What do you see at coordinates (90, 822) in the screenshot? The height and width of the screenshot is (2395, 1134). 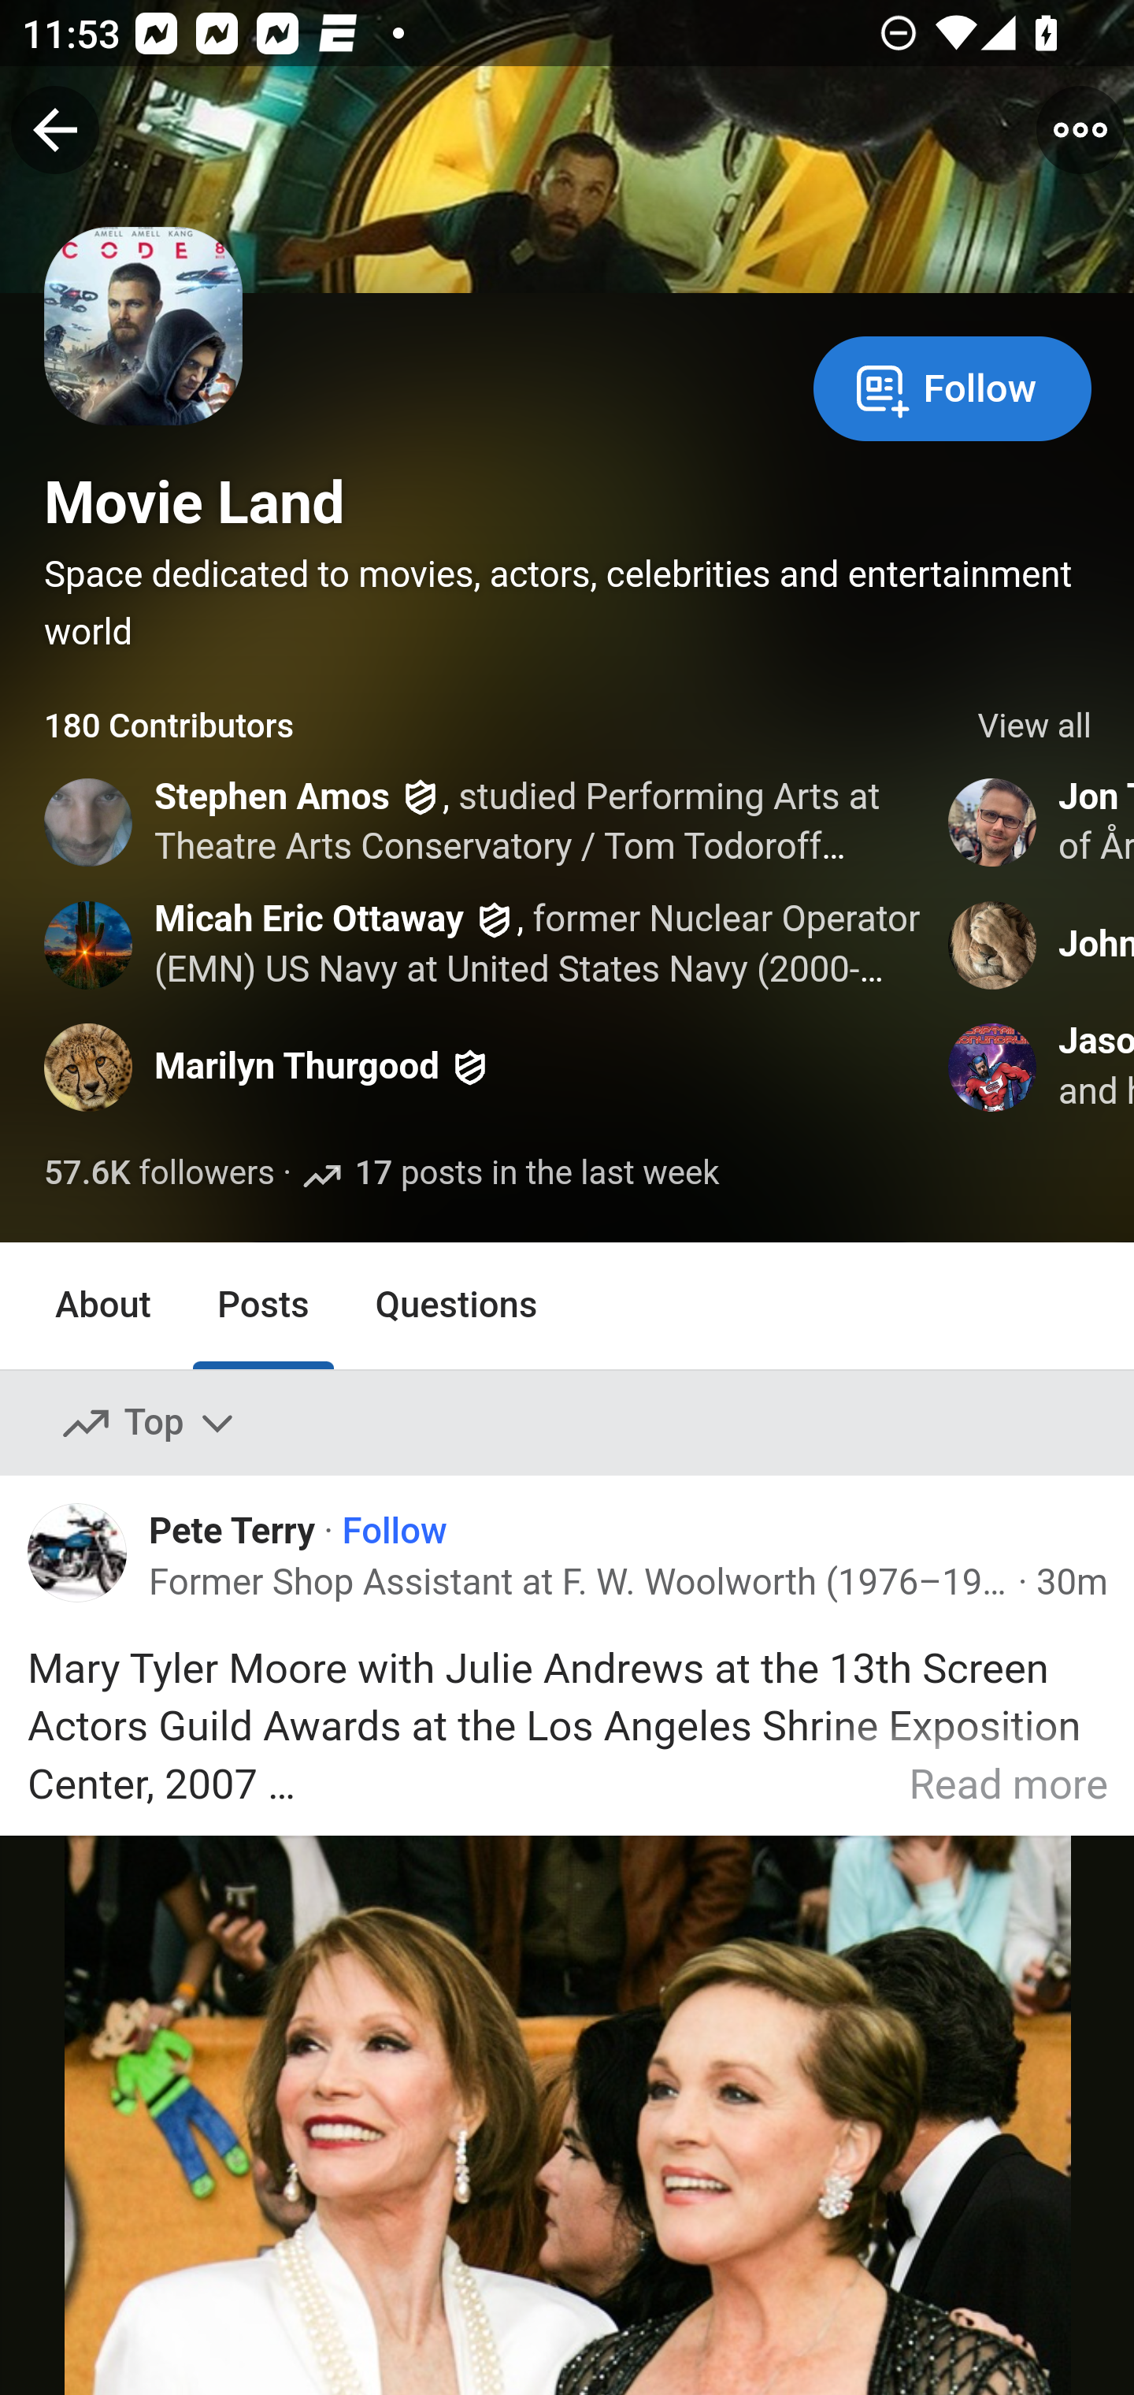 I see `Profile photo for Stephen Amos` at bounding box center [90, 822].